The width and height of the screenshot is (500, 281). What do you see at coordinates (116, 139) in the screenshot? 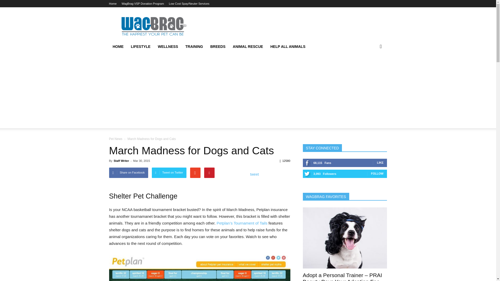
I see `View all posts in Pet News` at bounding box center [116, 139].